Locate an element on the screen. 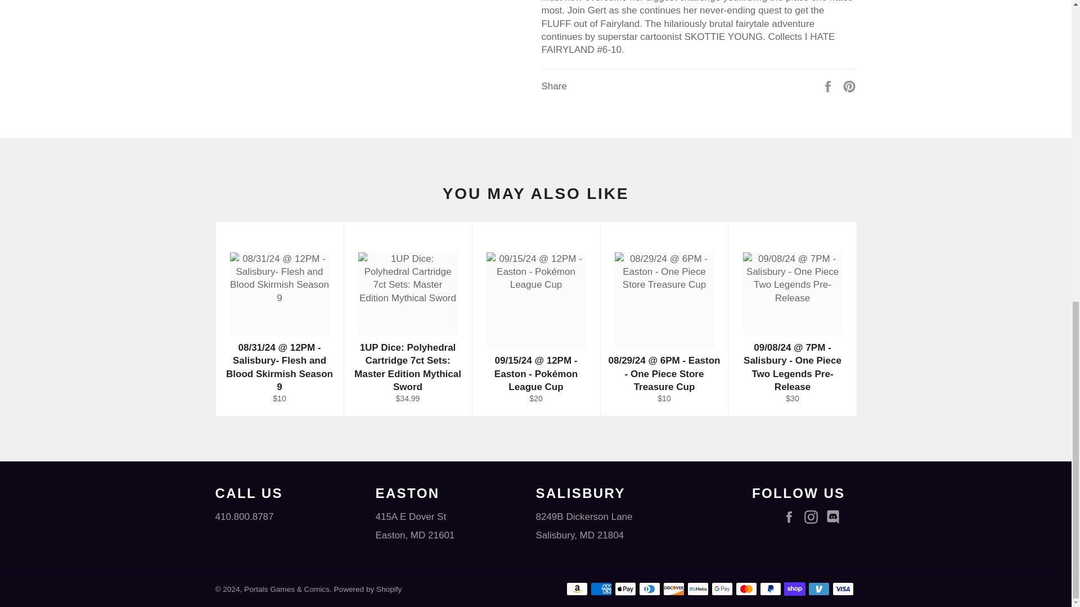 The height and width of the screenshot is (607, 1080). Google Pay is located at coordinates (721, 588).